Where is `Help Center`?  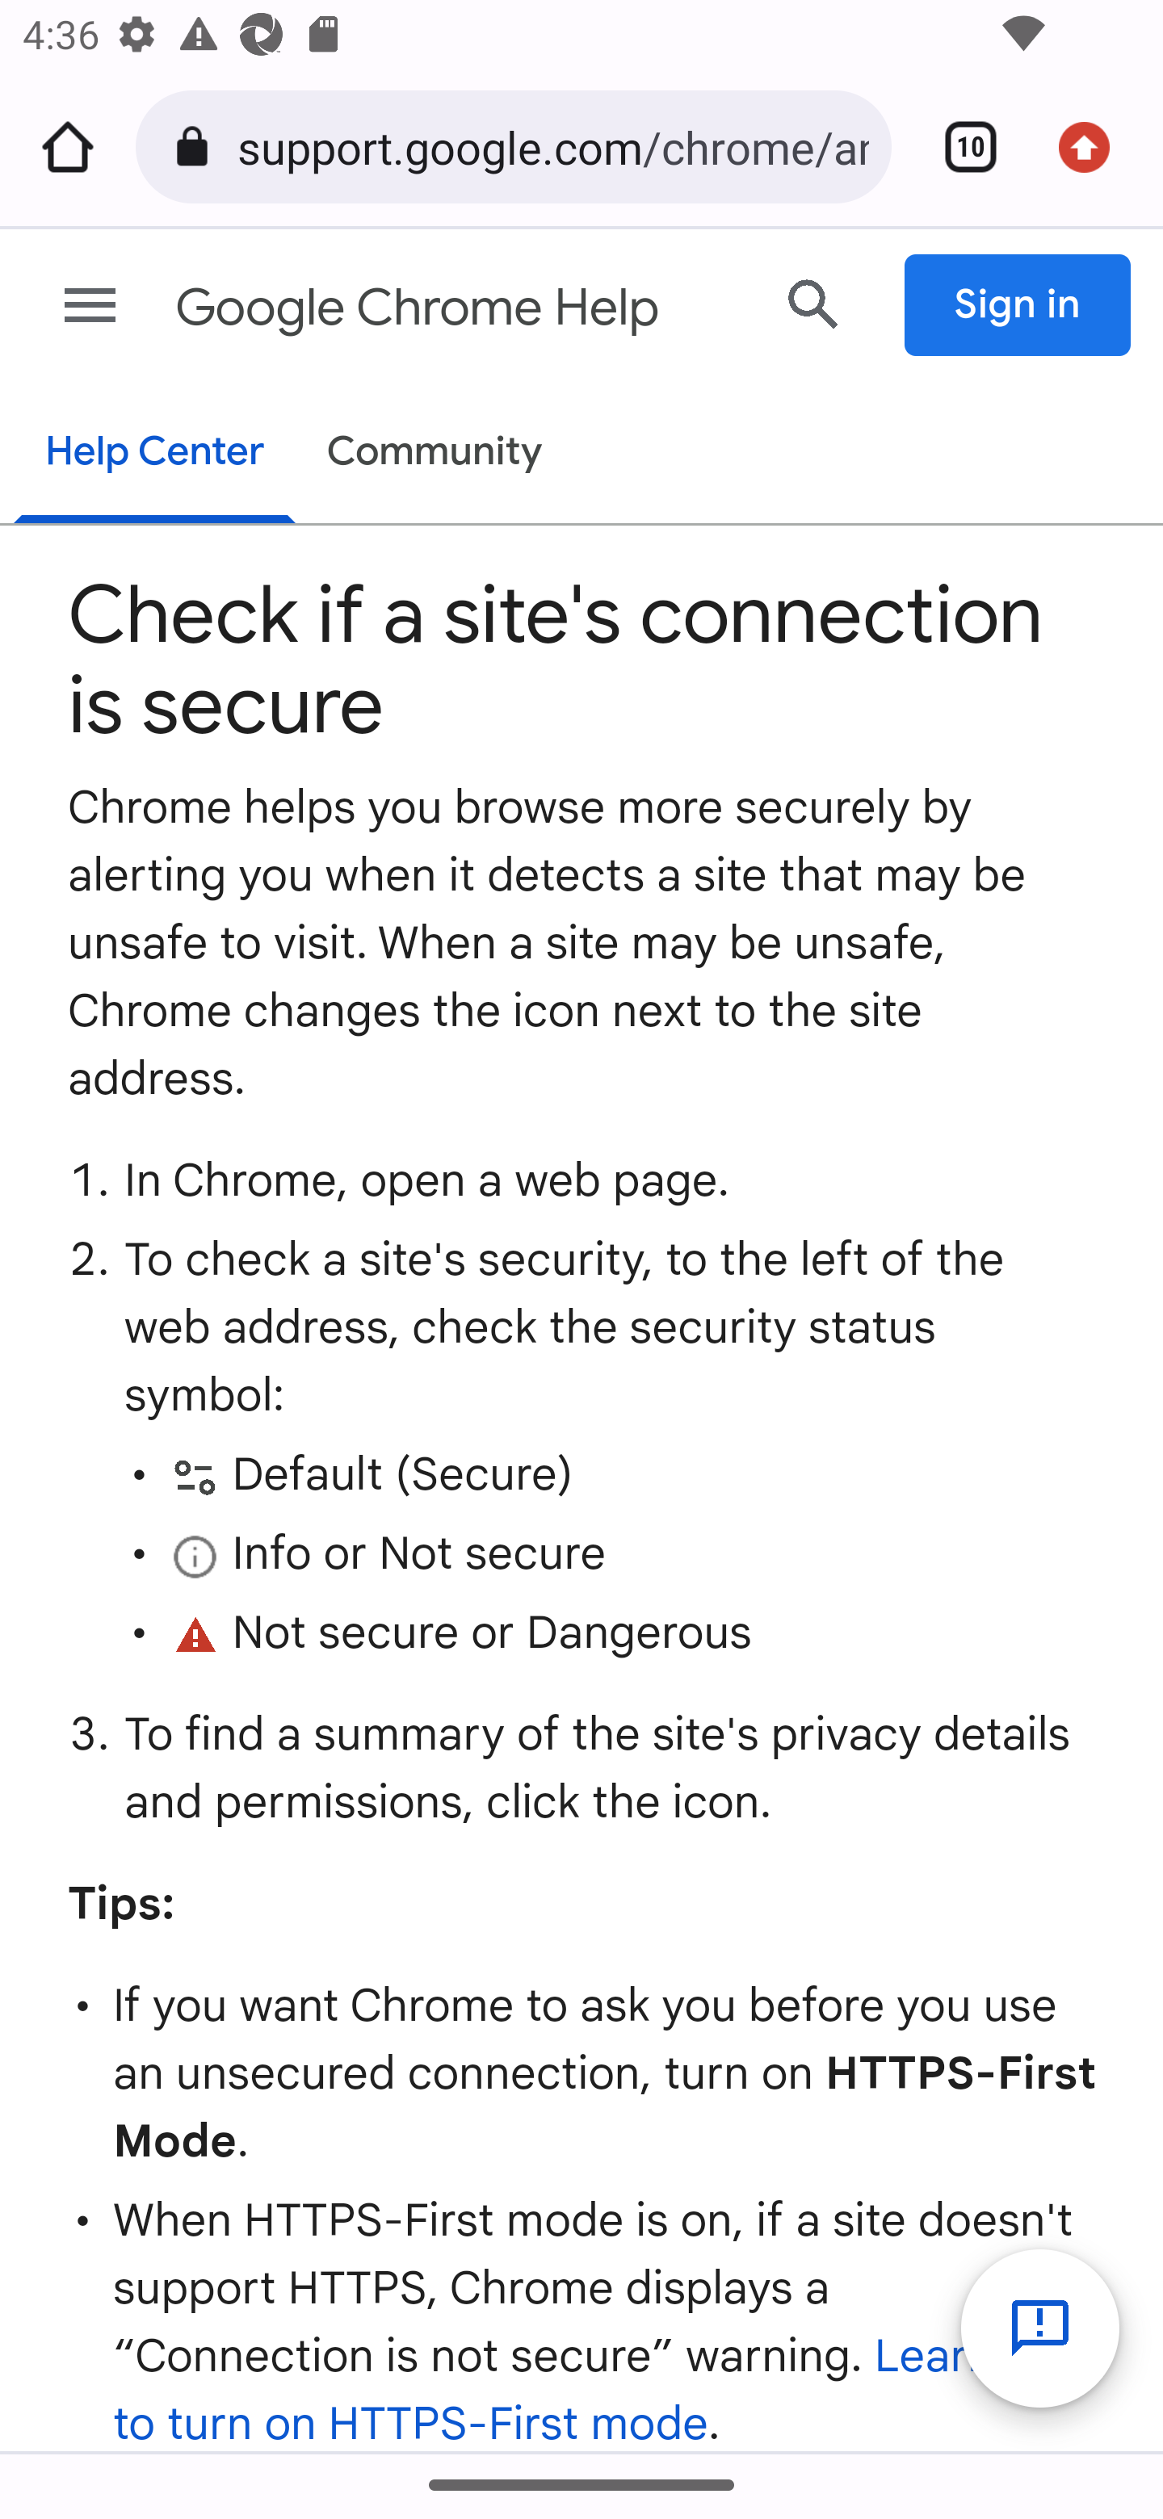
Help Center is located at coordinates (153, 455).